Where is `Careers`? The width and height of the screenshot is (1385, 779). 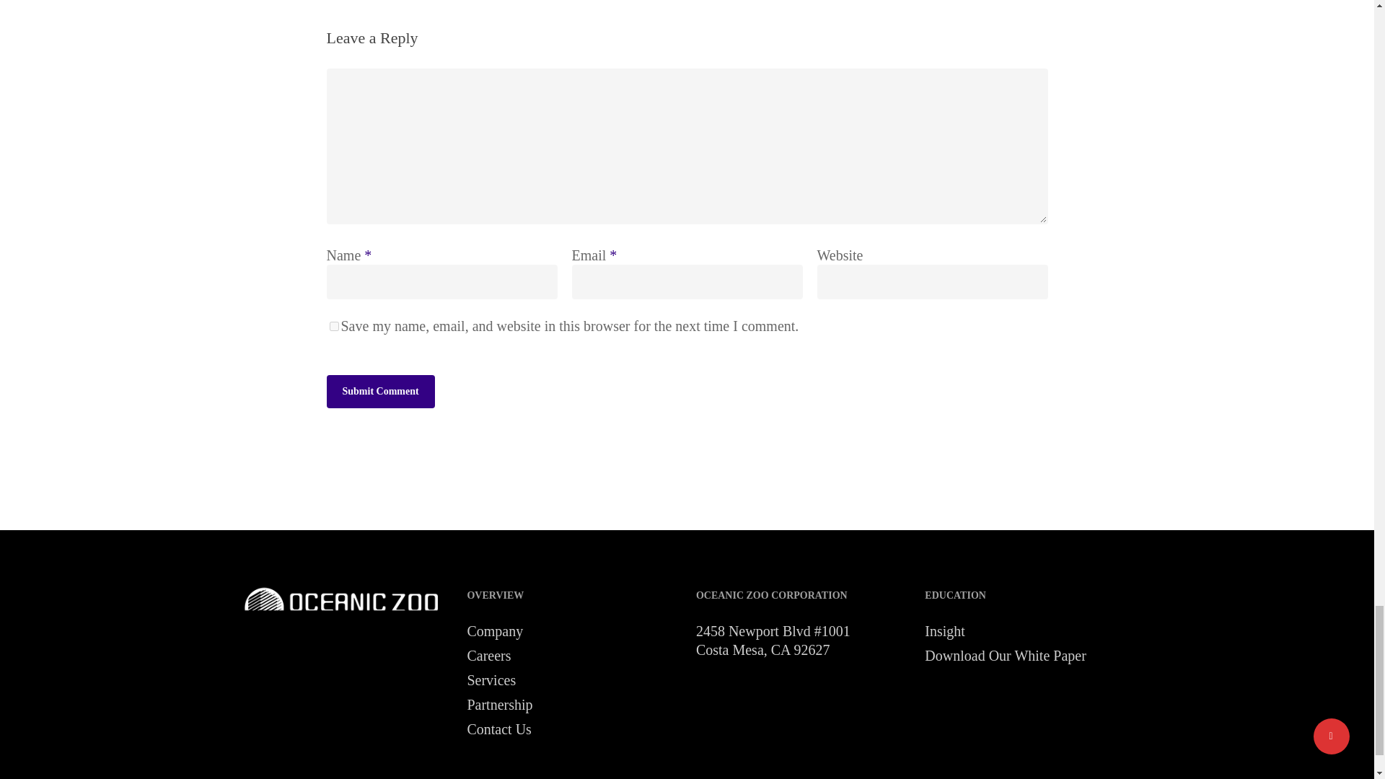 Careers is located at coordinates (573, 656).